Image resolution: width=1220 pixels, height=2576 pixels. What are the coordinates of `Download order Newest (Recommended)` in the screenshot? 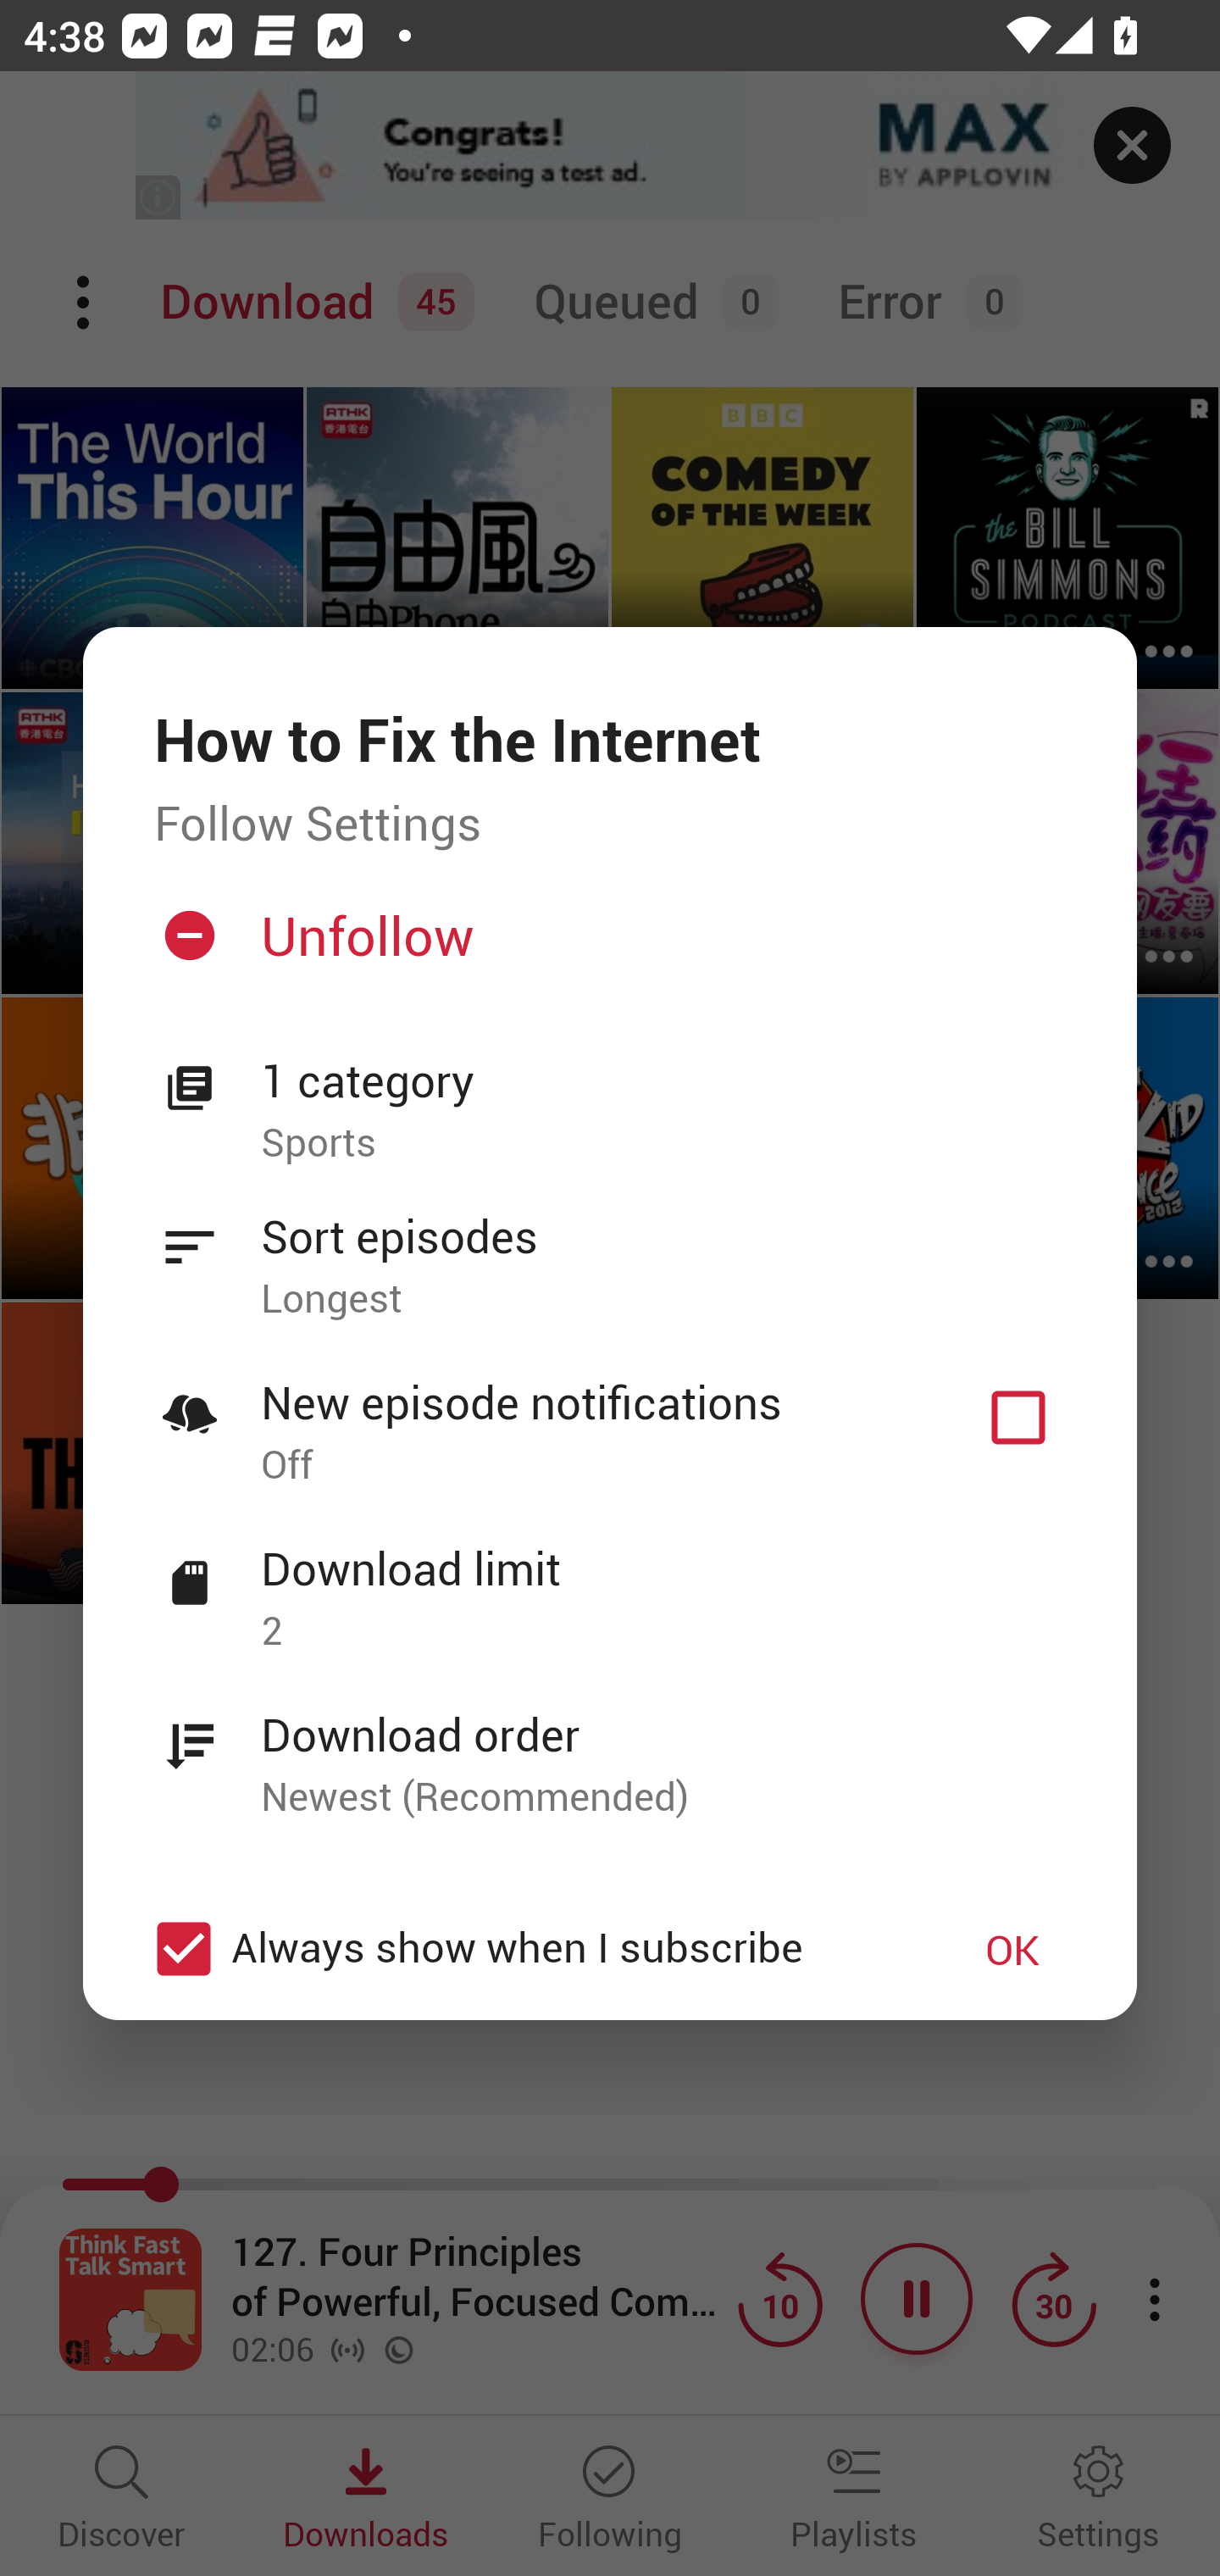 It's located at (610, 1747).